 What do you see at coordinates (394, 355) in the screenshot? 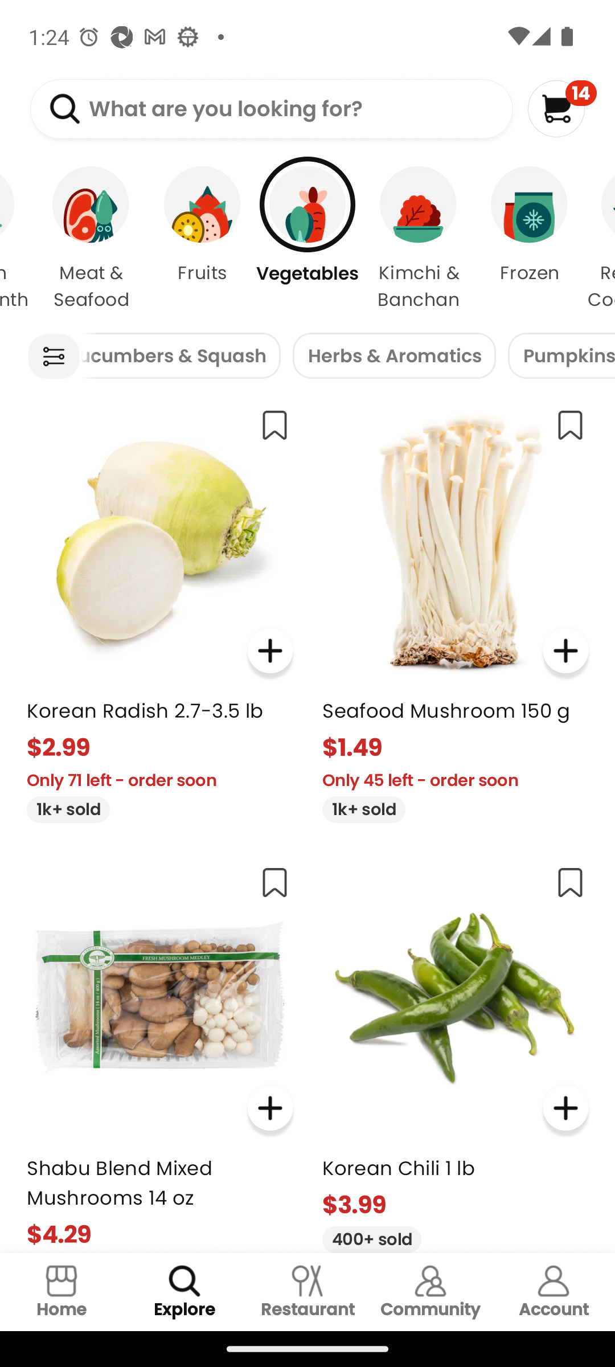
I see `Herbs & Aromatics` at bounding box center [394, 355].